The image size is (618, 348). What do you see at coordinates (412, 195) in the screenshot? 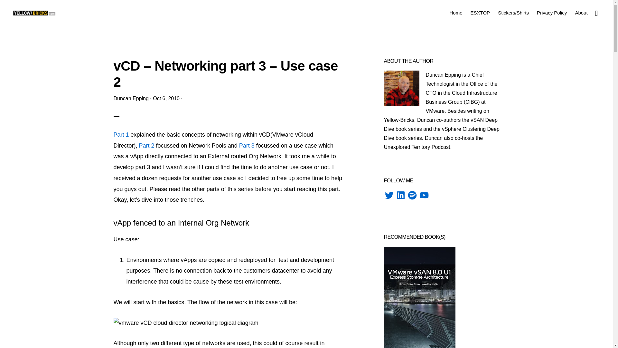
I see `Spotify` at bounding box center [412, 195].